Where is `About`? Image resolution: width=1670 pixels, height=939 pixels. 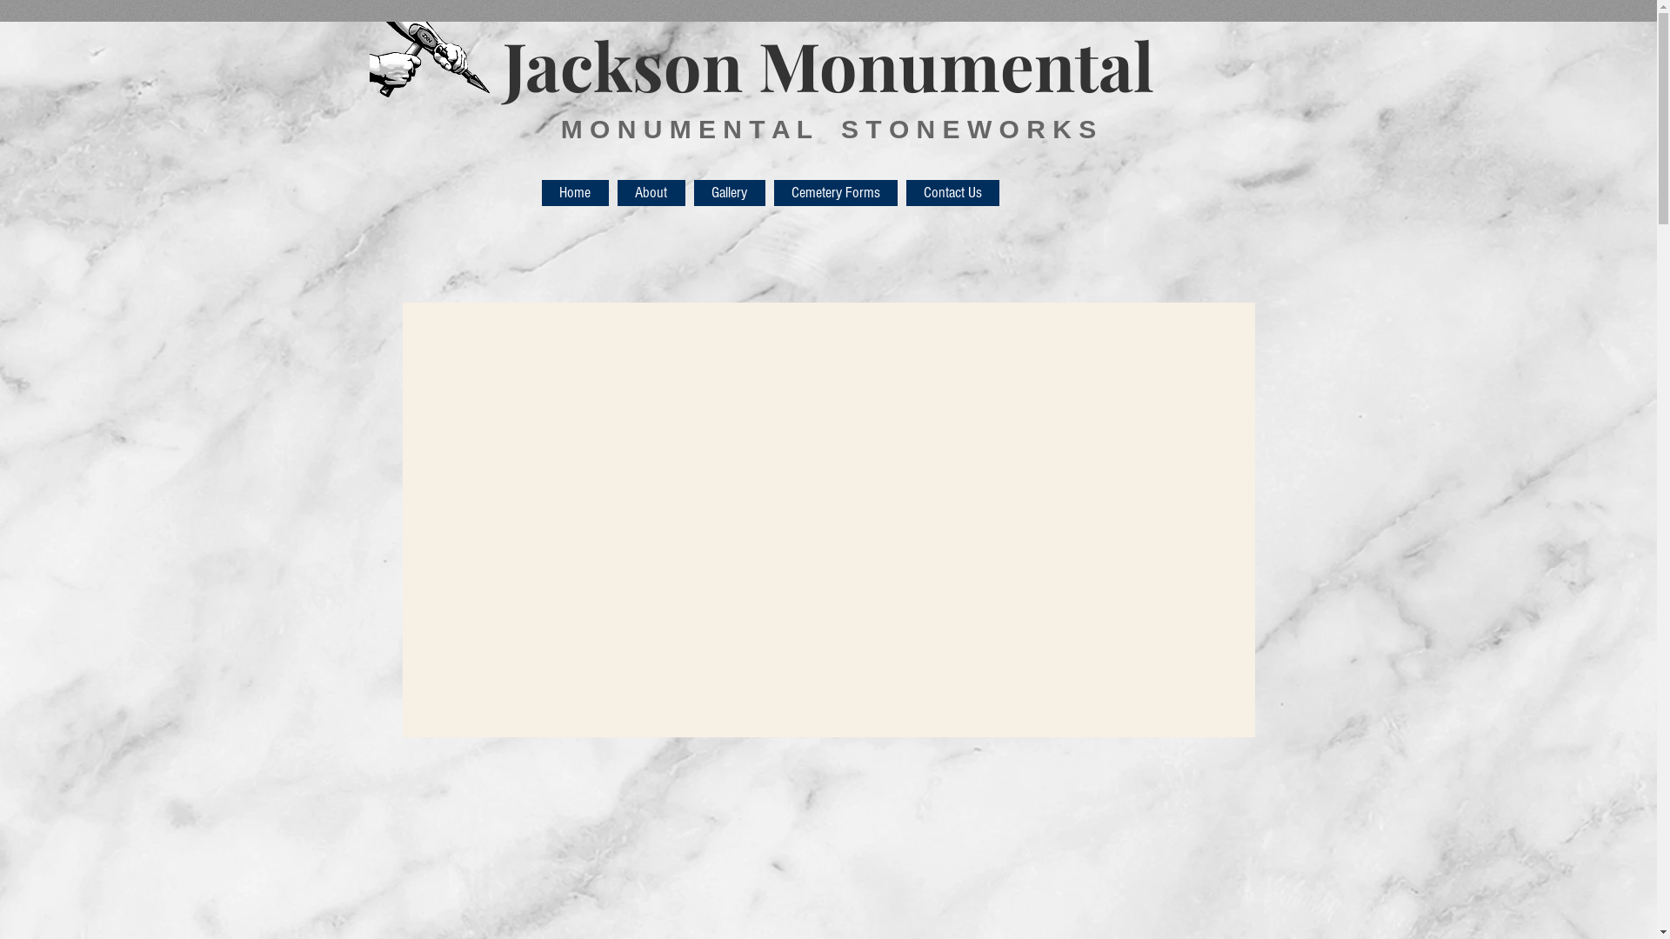
About is located at coordinates (651, 193).